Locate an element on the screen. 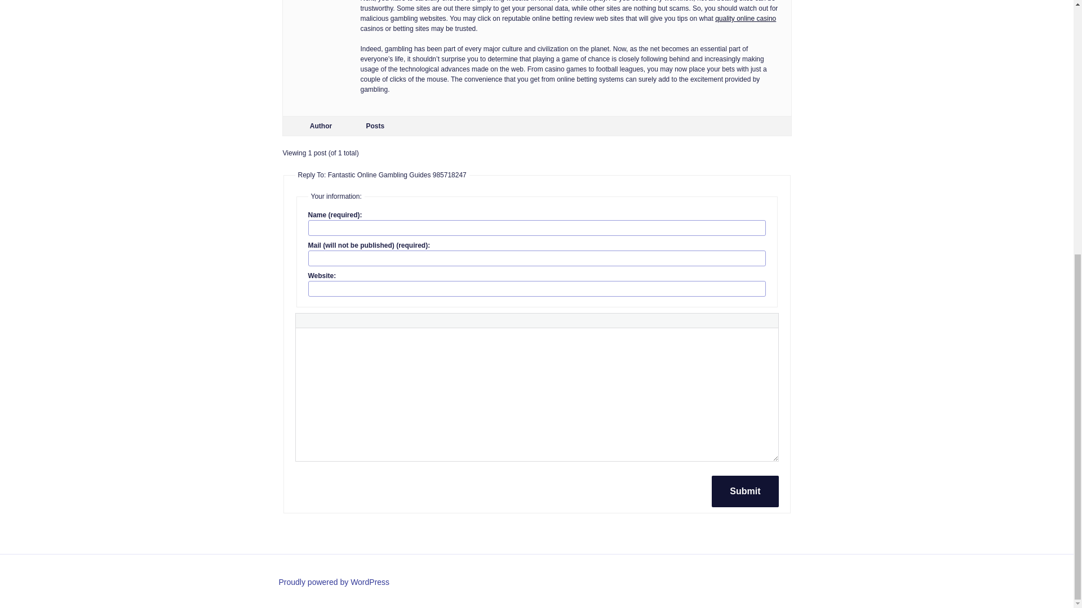 Image resolution: width=1082 pixels, height=608 pixels. li is located at coordinates (464, 317).